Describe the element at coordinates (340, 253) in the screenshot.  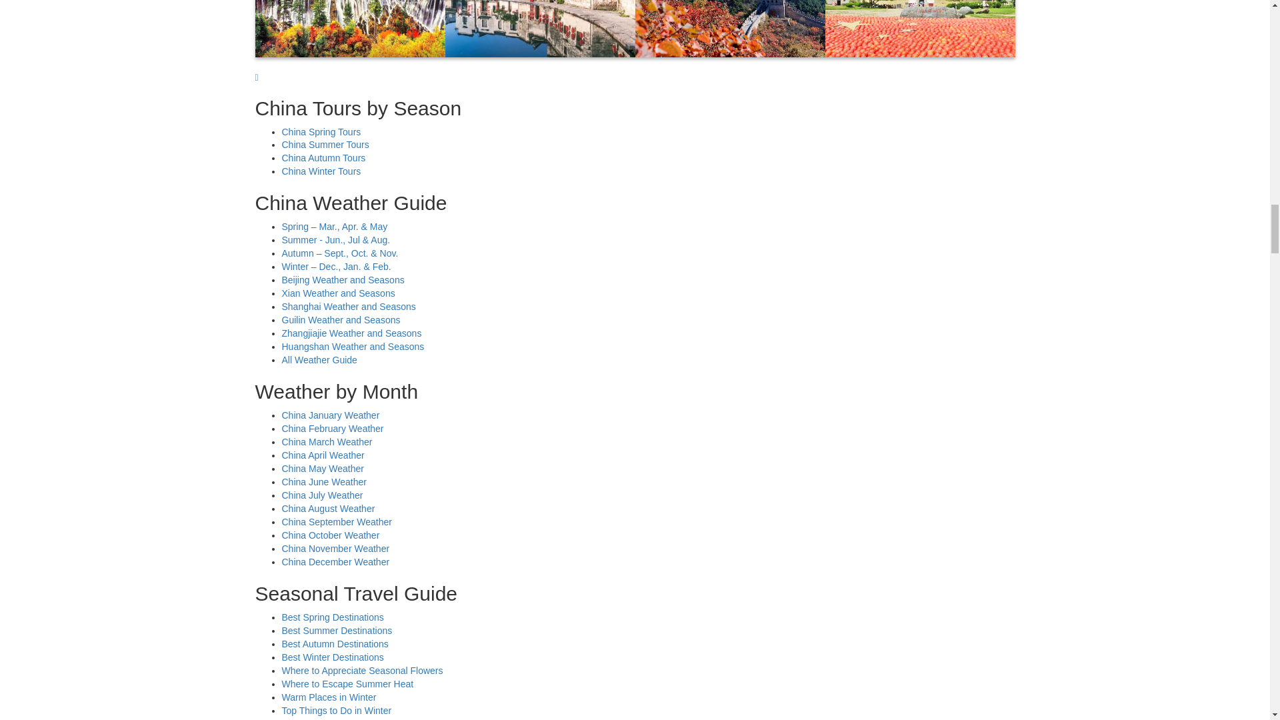
I see `Autumn Weather in China` at that location.